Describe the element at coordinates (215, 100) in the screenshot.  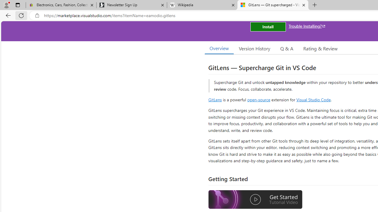
I see `GitLens` at that location.